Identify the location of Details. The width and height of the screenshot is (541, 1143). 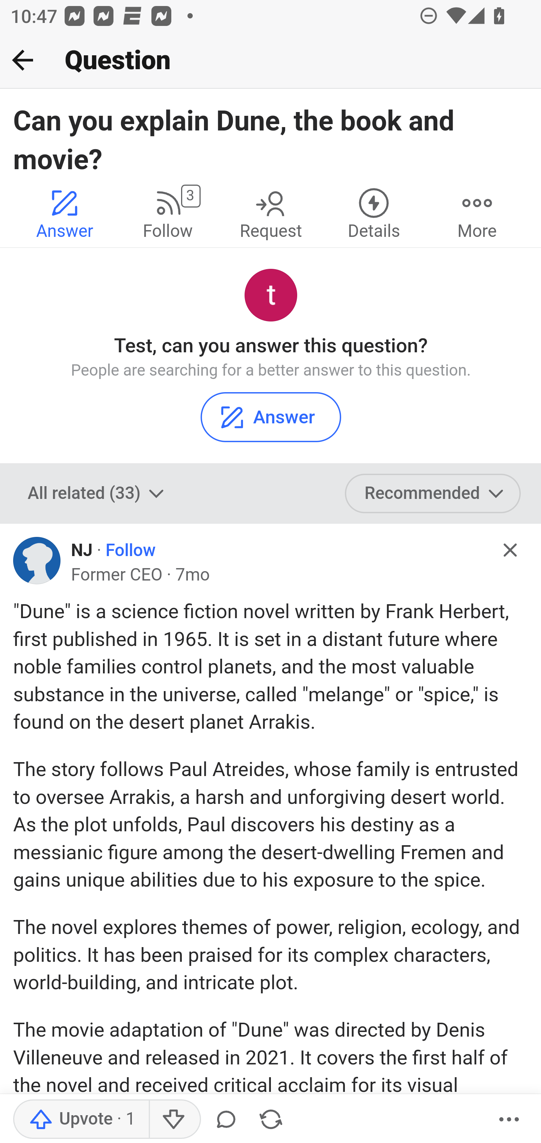
(374, 213).